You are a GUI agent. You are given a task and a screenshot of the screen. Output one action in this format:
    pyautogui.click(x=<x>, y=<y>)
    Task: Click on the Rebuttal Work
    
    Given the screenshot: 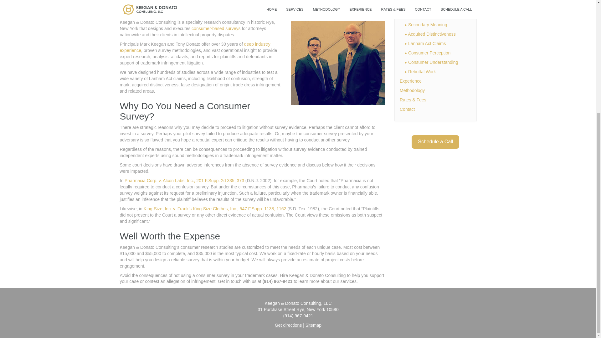 What is the action you would take?
    pyautogui.click(x=422, y=71)
    